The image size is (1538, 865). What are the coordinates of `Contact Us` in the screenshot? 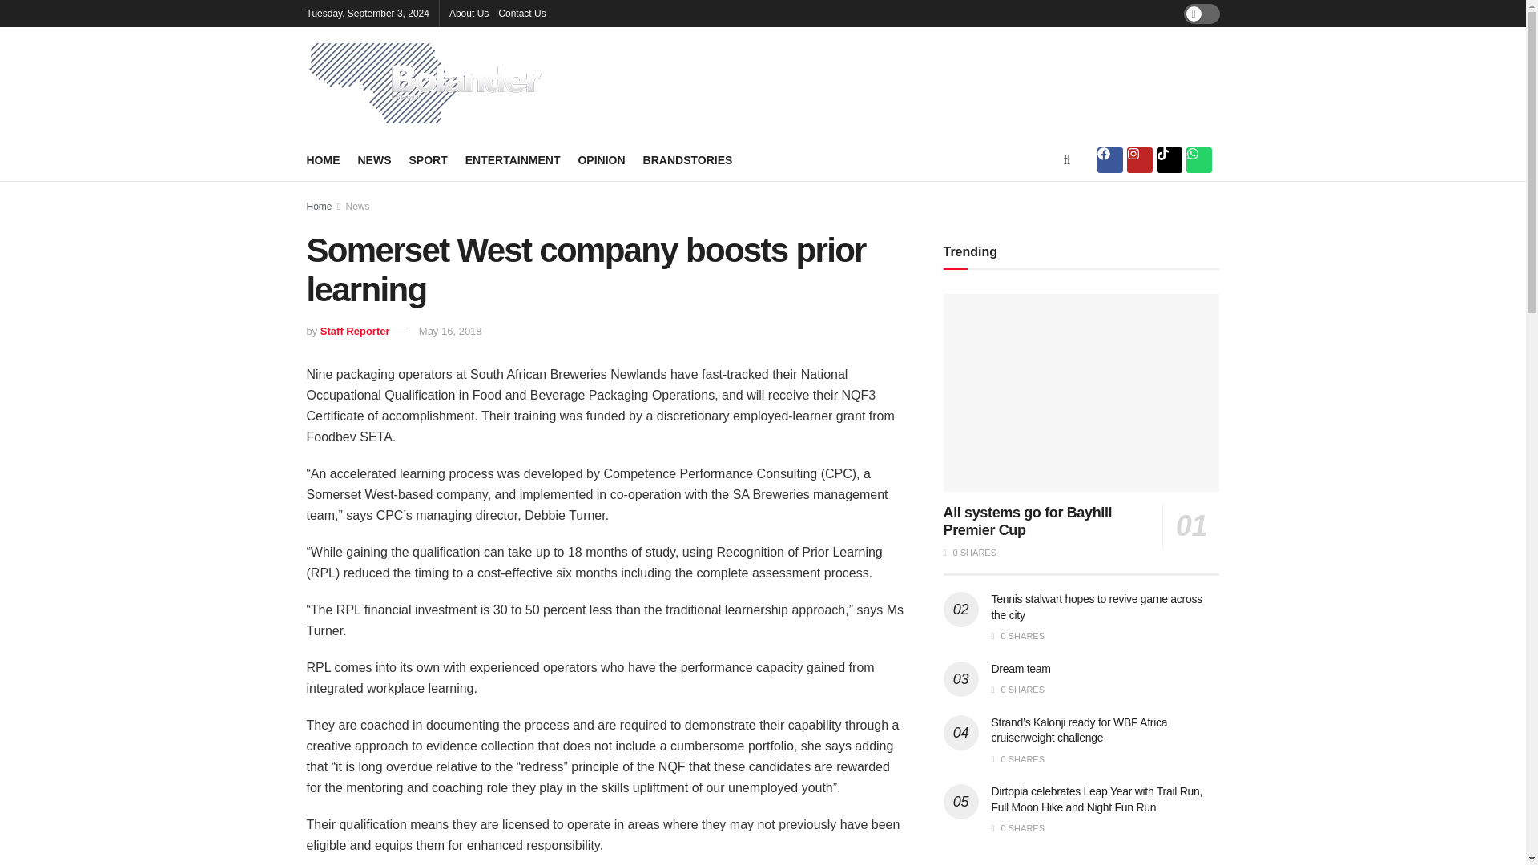 It's located at (522, 13).